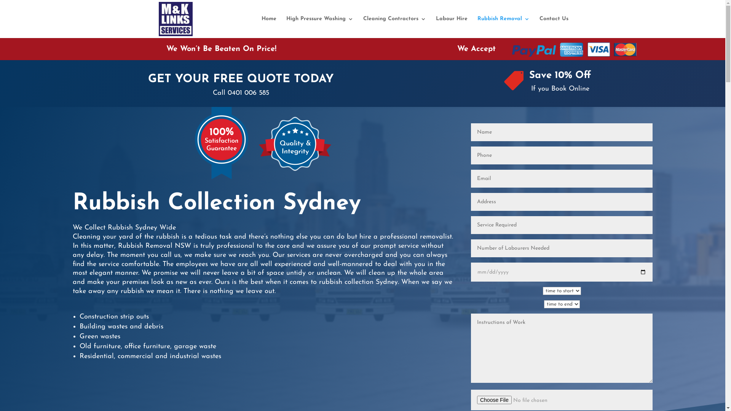 The image size is (731, 411). I want to click on Contact Us, so click(554, 27).